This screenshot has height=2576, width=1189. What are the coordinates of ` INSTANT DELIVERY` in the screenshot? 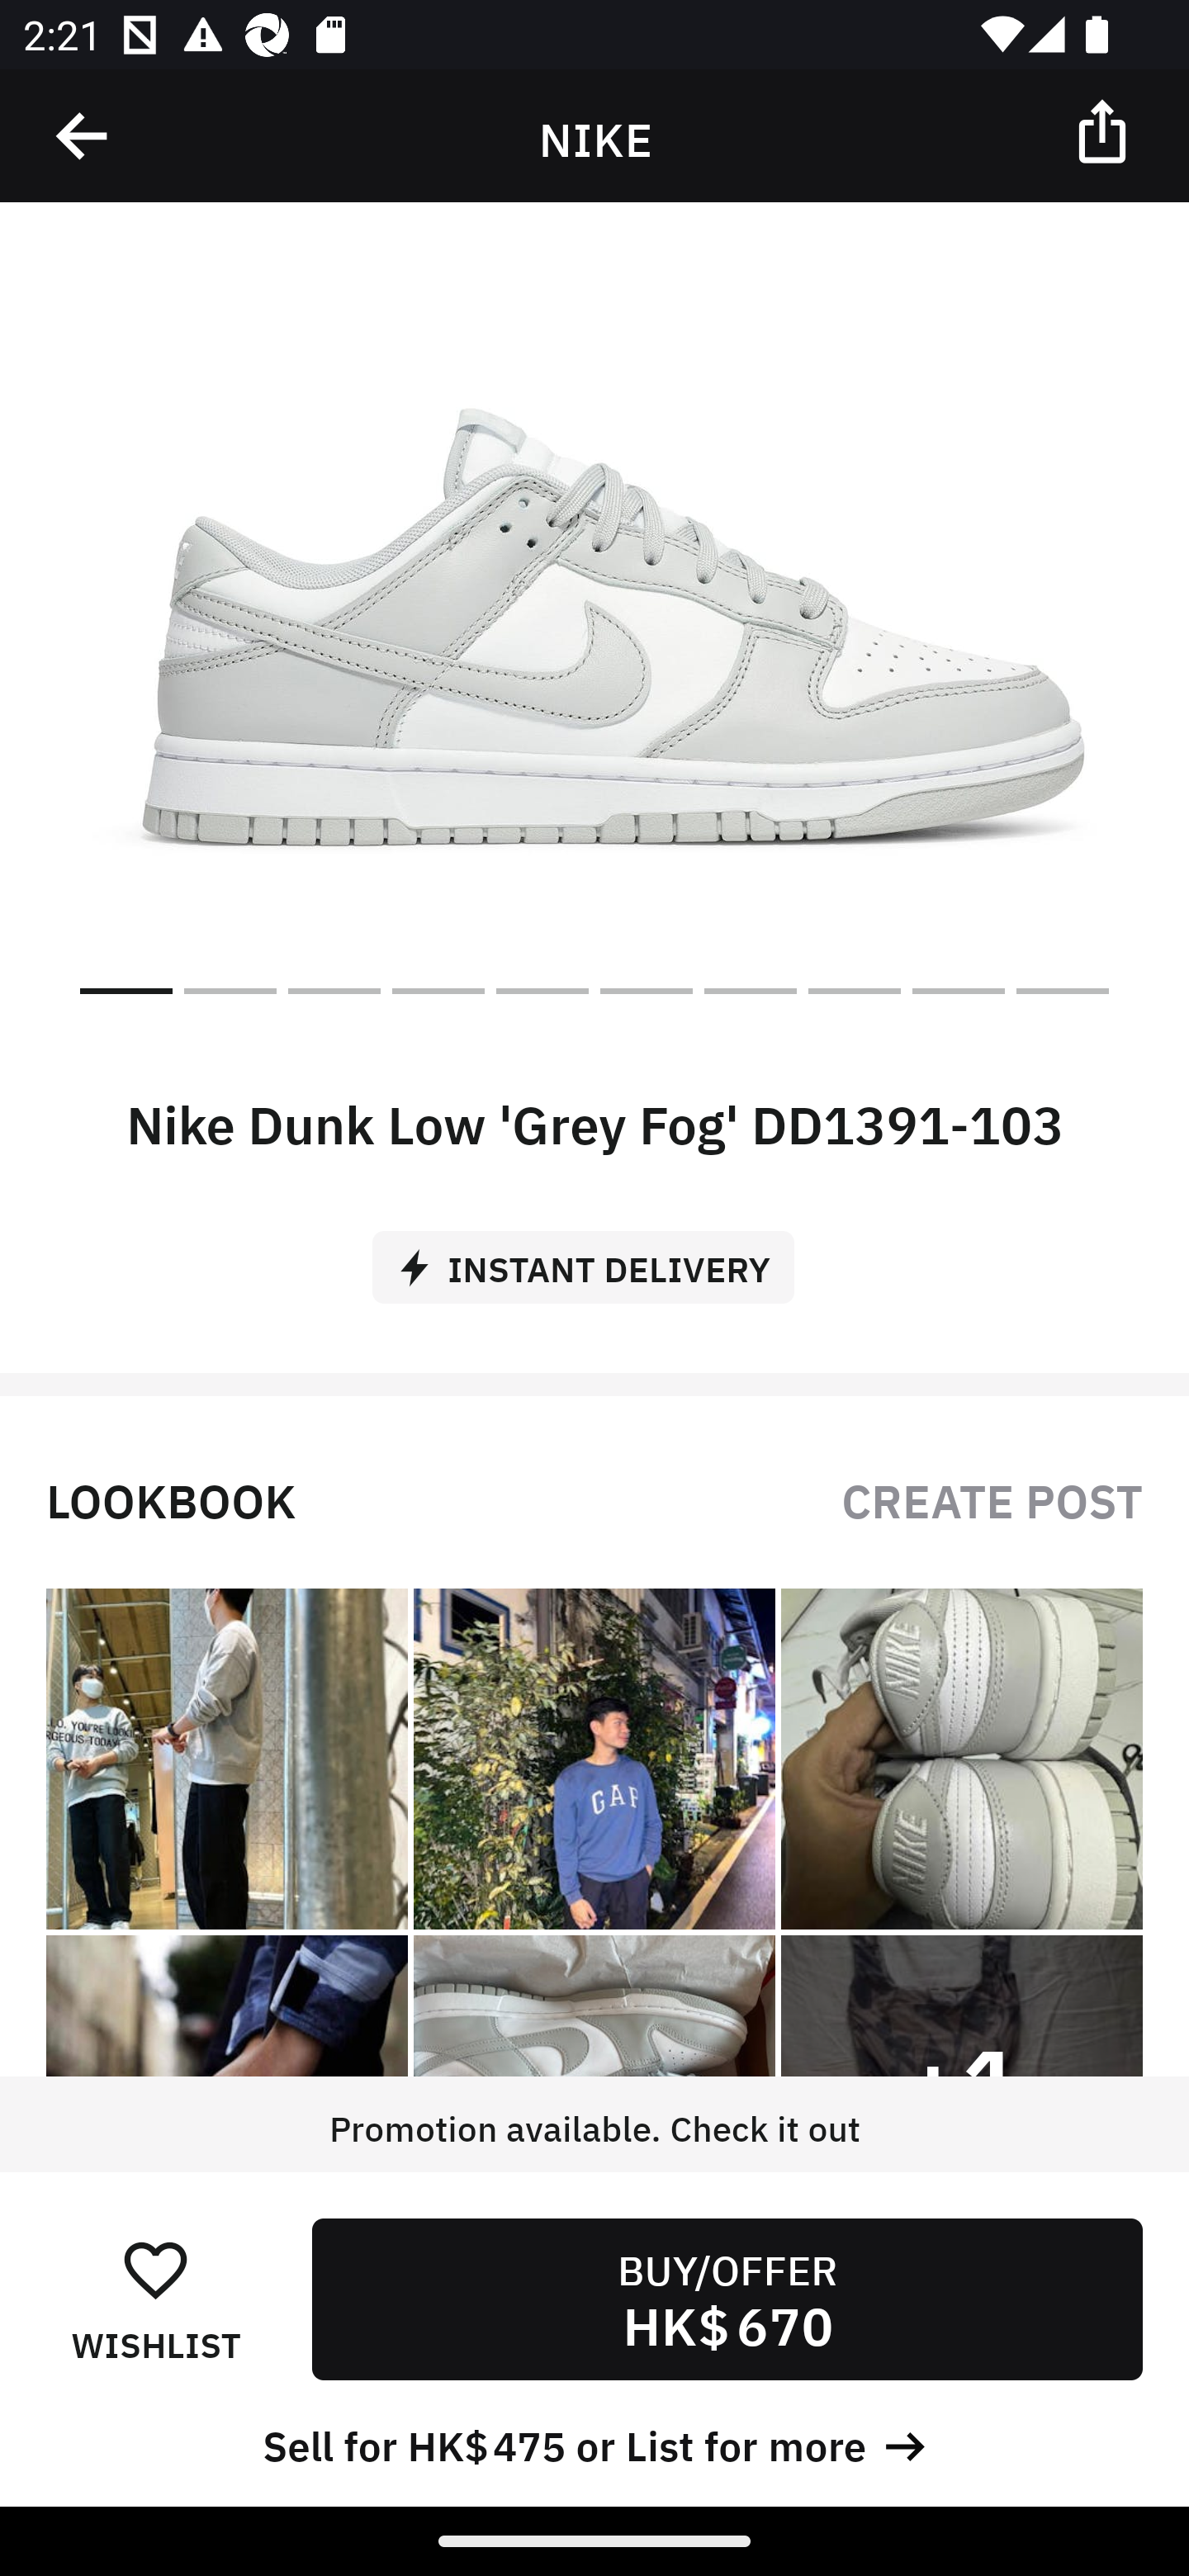 It's located at (594, 1255).